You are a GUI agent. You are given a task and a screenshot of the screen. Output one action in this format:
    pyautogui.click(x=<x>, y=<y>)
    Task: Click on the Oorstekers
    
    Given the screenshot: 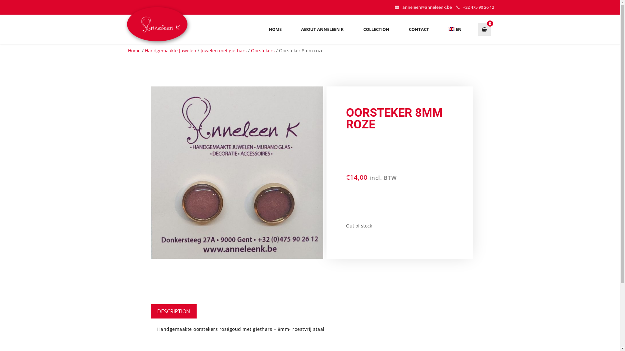 What is the action you would take?
    pyautogui.click(x=262, y=51)
    